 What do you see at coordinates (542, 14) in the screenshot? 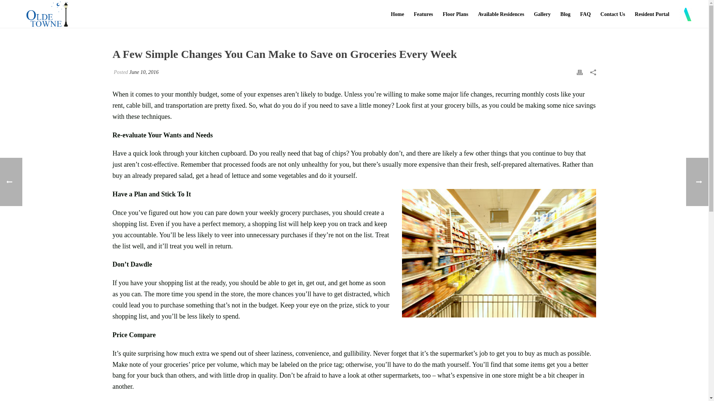
I see `Gallery` at bounding box center [542, 14].